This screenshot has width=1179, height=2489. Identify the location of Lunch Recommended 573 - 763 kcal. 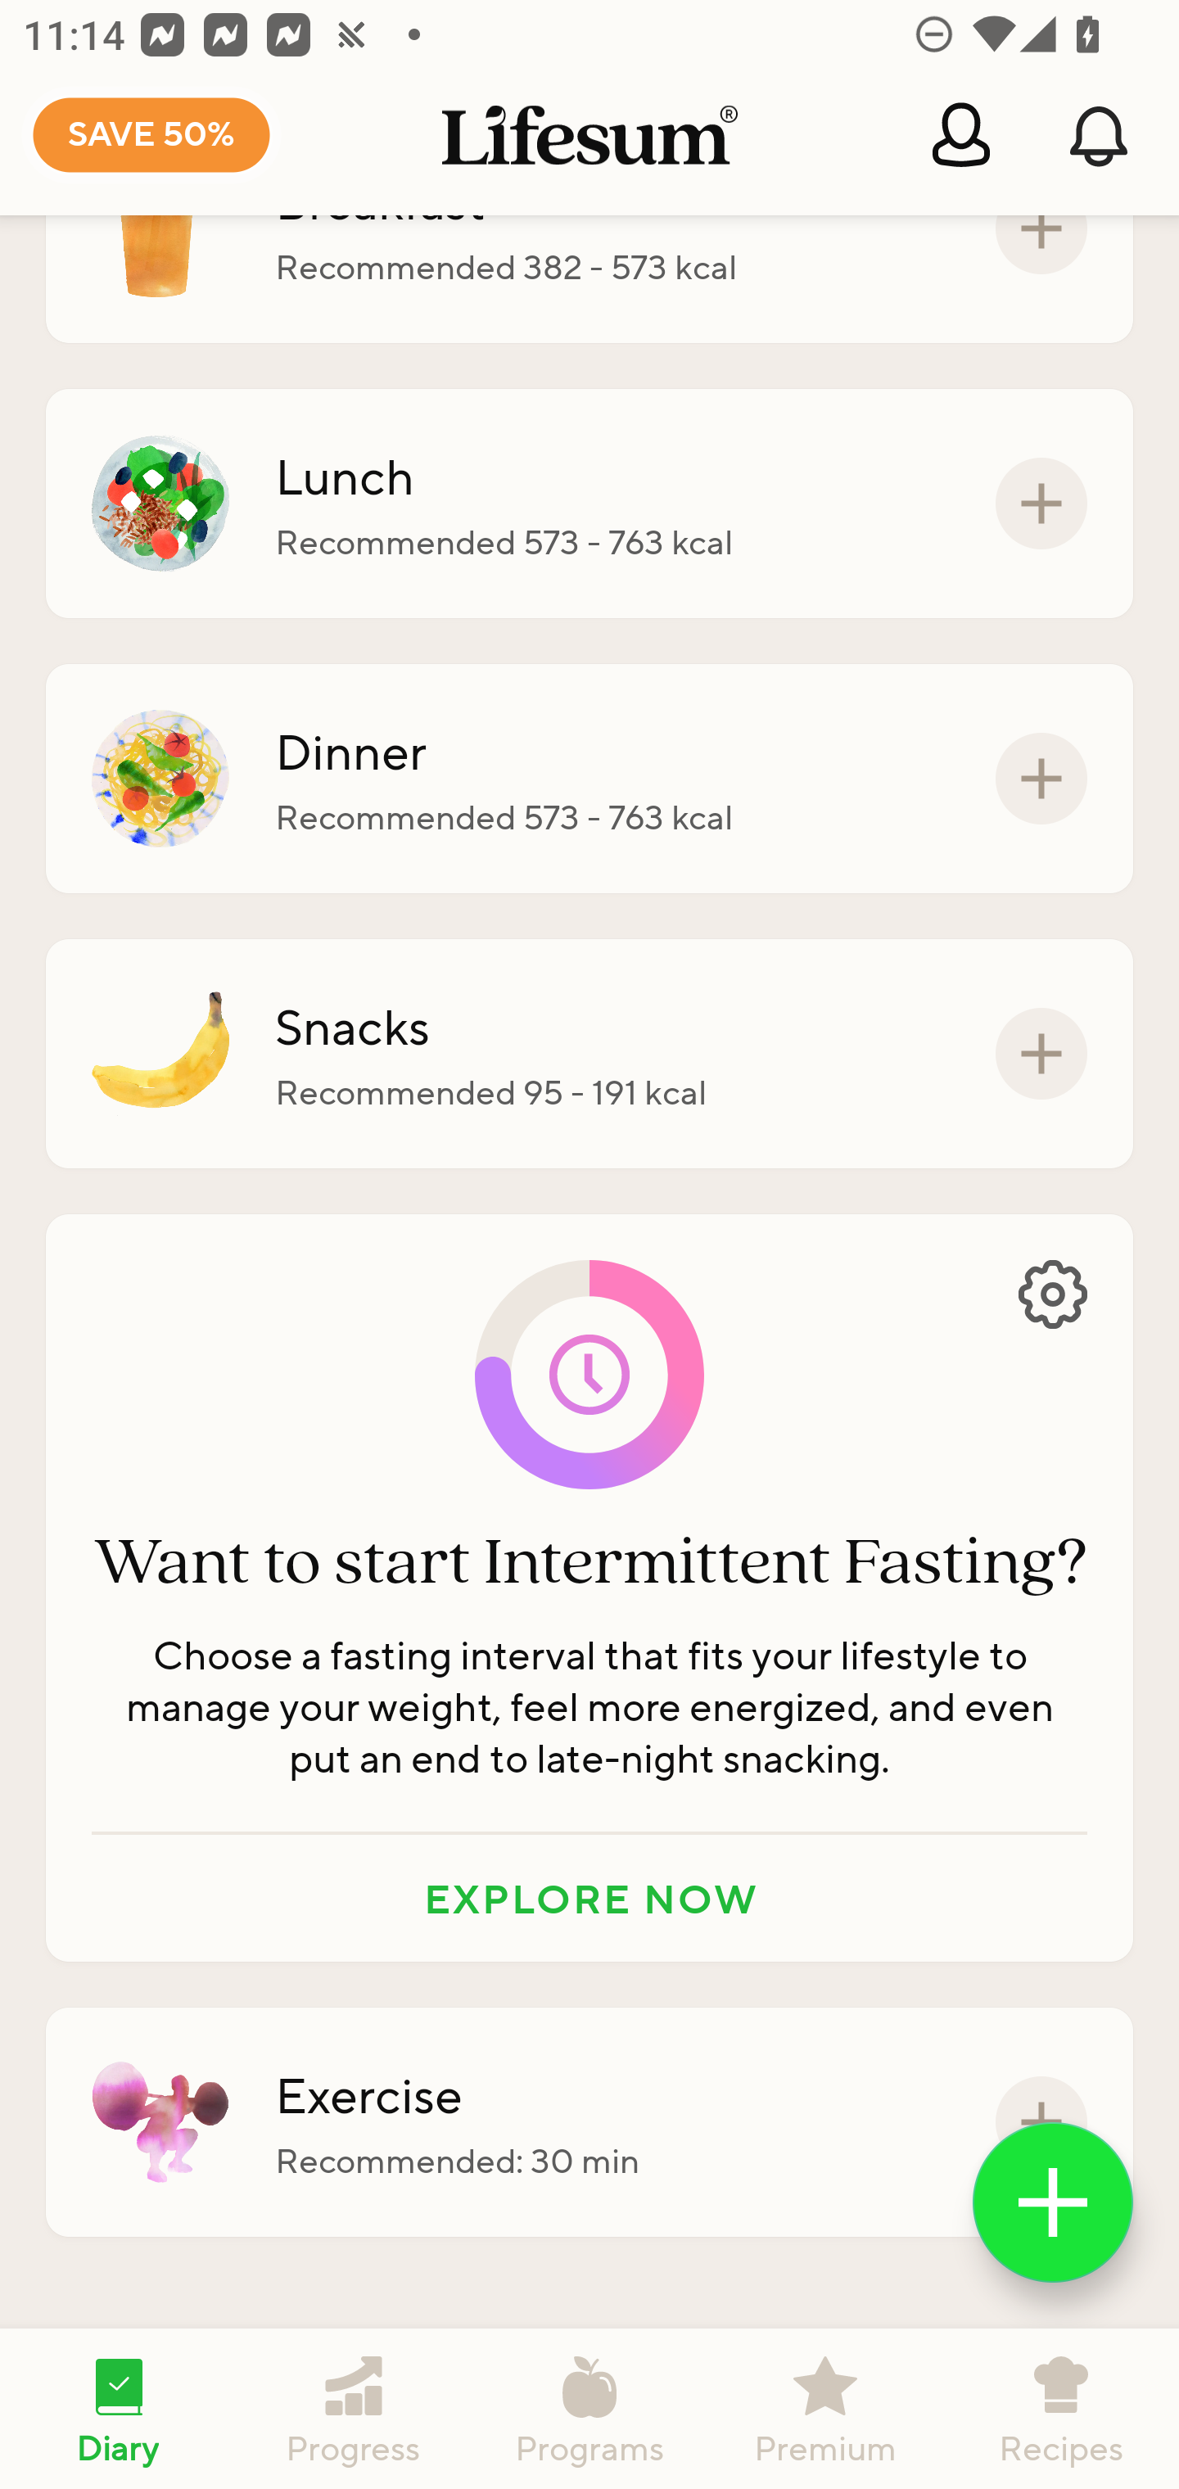
(589, 503).